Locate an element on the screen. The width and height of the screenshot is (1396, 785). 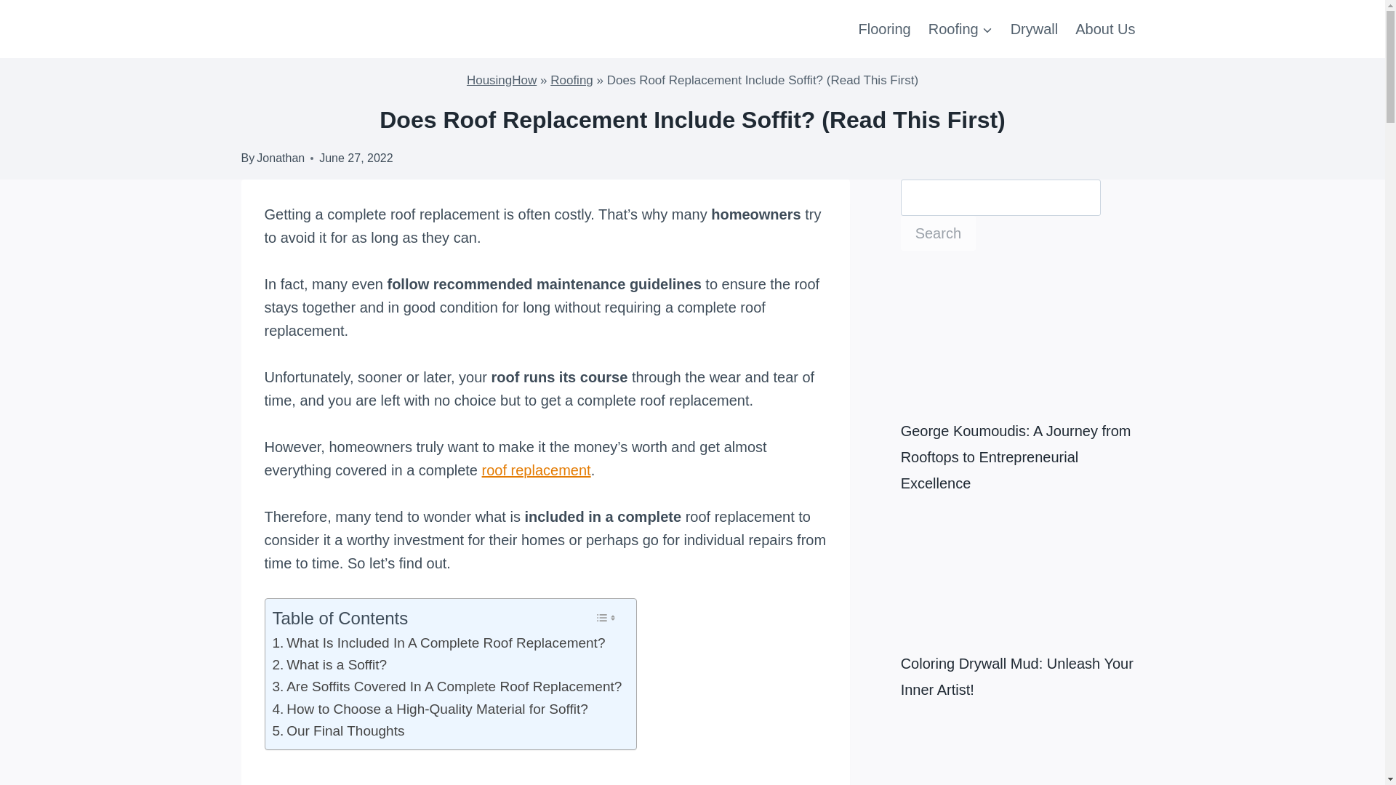
How to Choose a High-Quality Material for Soffit? is located at coordinates (430, 709).